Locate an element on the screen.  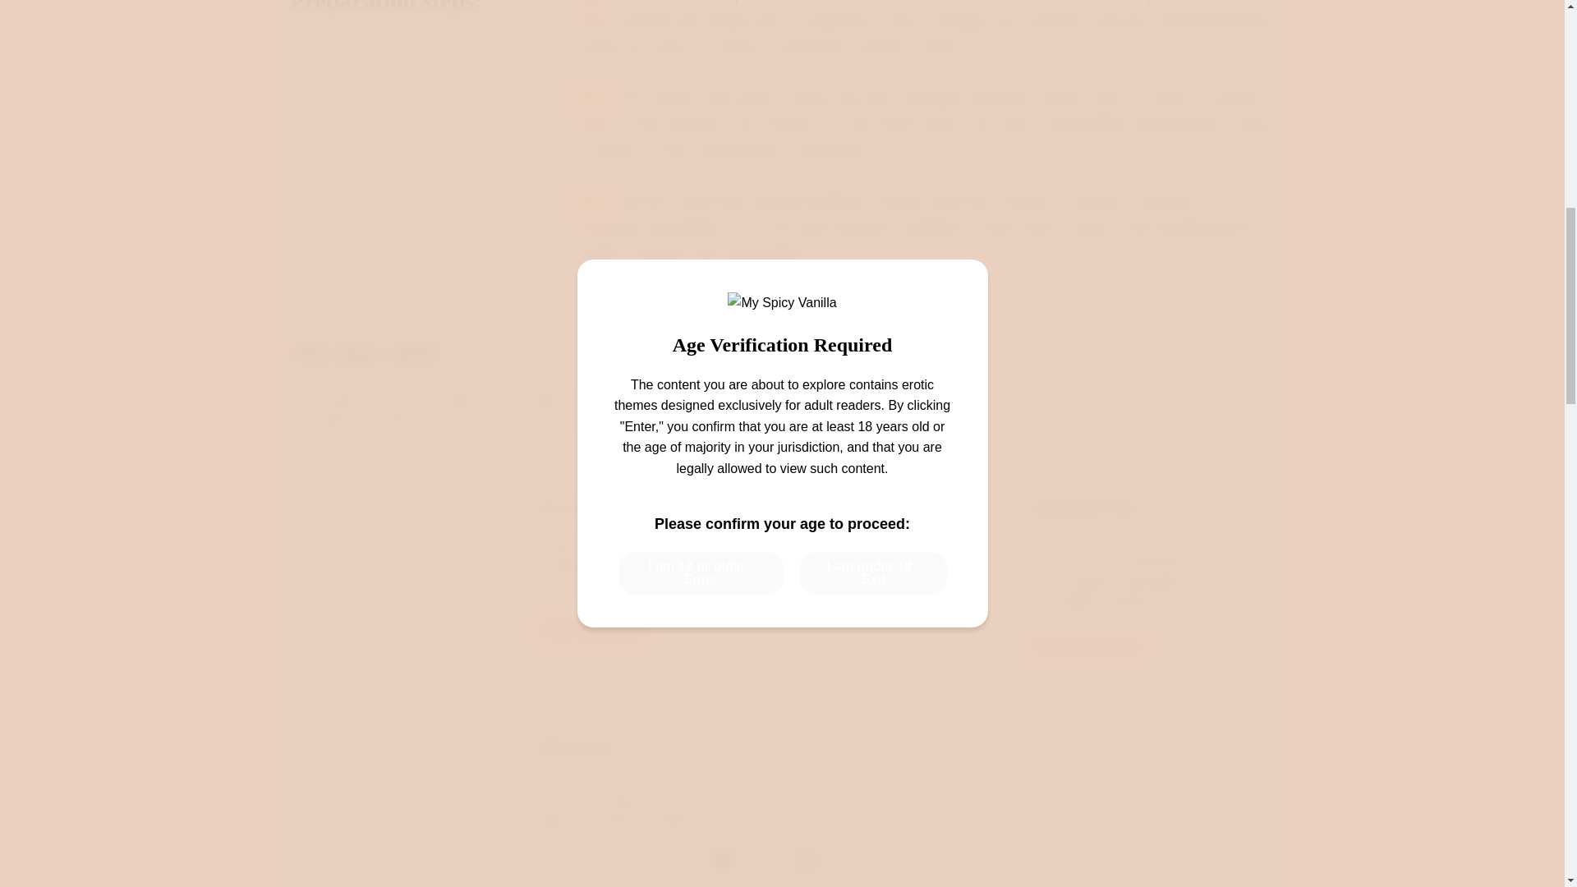
Check alternatives is located at coordinates (1086, 645).